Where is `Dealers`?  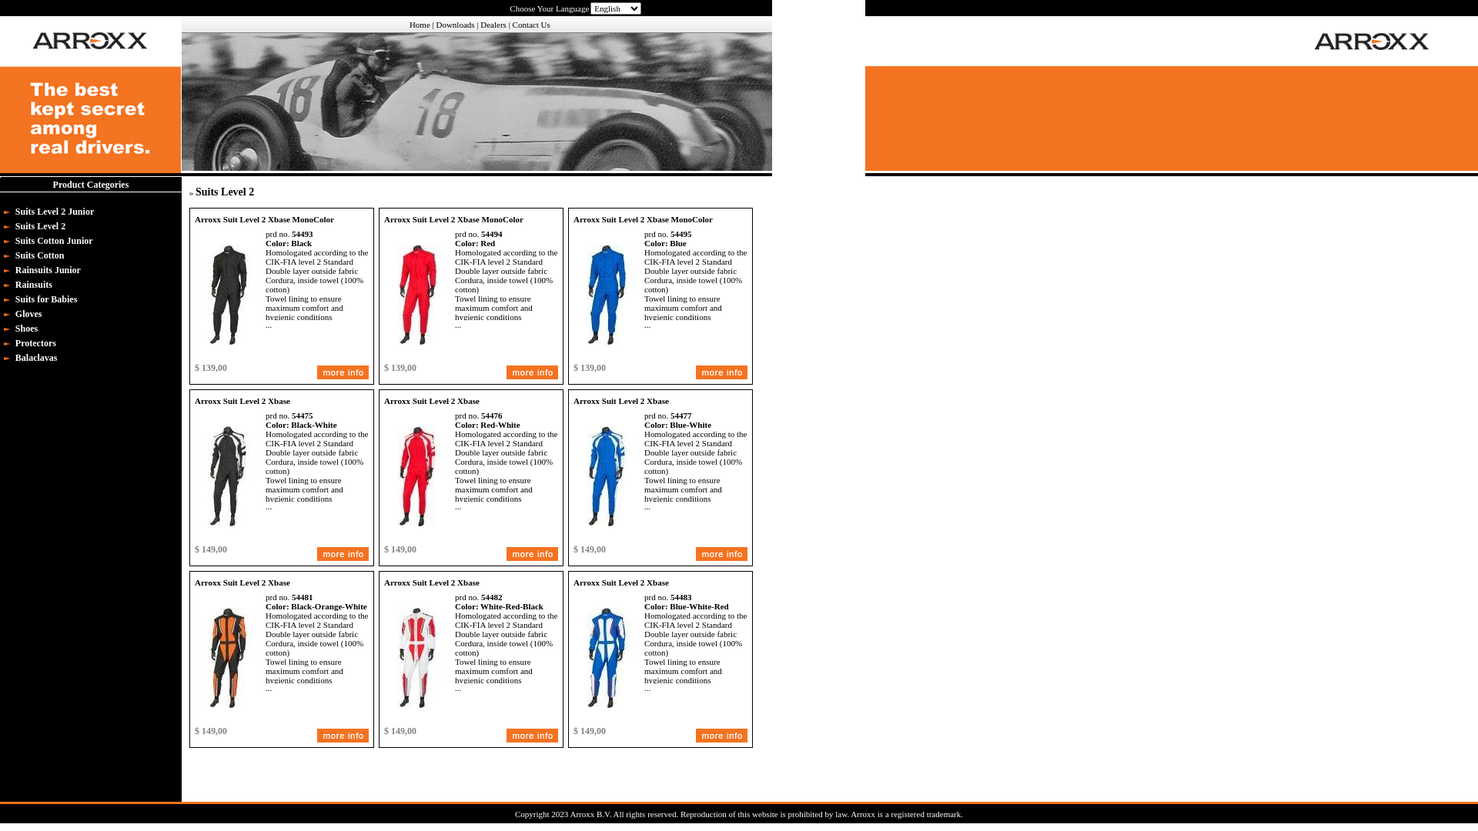 Dealers is located at coordinates (493, 25).